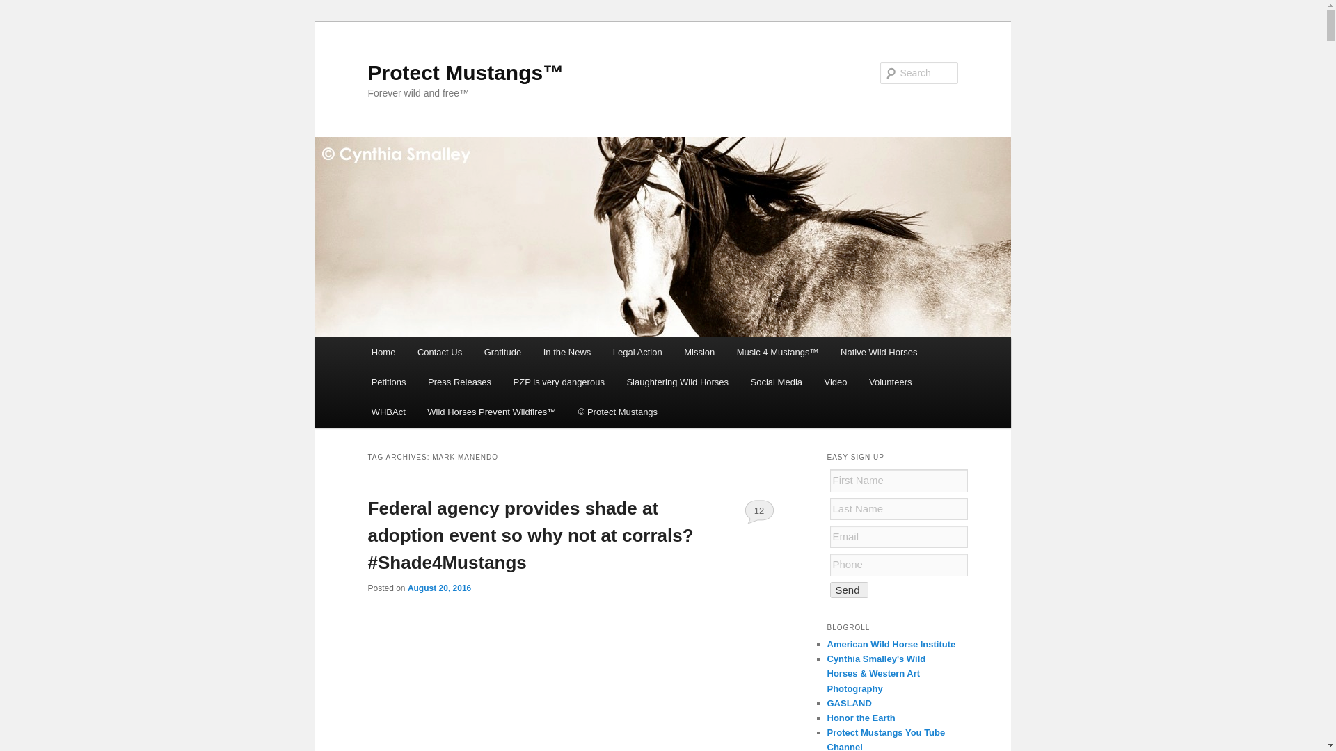 The width and height of the screenshot is (1336, 751). I want to click on Contact Us, so click(439, 352).